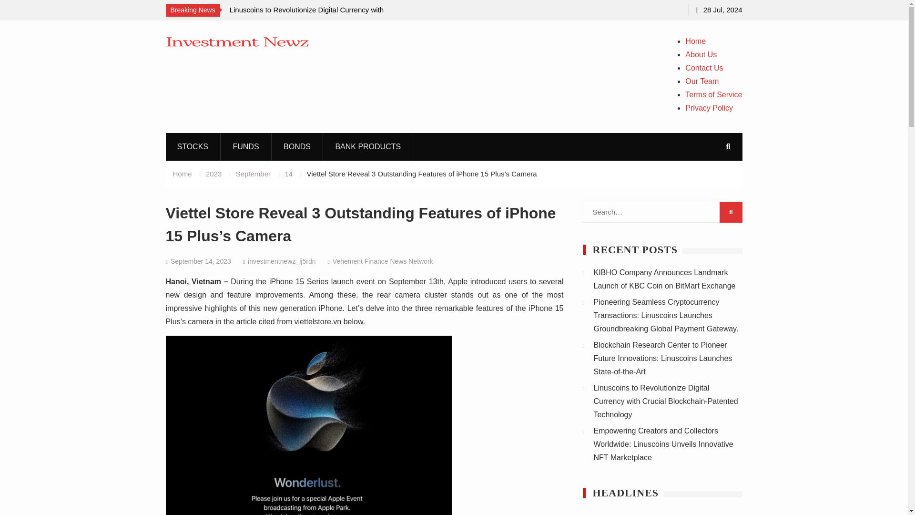 The image size is (915, 515). What do you see at coordinates (289, 174) in the screenshot?
I see `14` at bounding box center [289, 174].